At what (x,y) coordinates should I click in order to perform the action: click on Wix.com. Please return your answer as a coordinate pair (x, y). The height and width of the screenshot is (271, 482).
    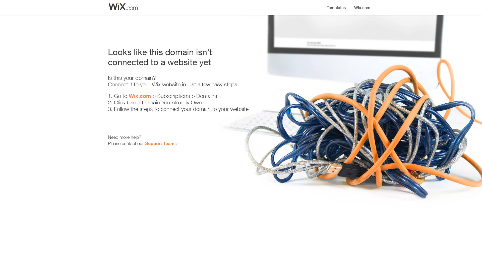
    Looking at the image, I should click on (140, 96).